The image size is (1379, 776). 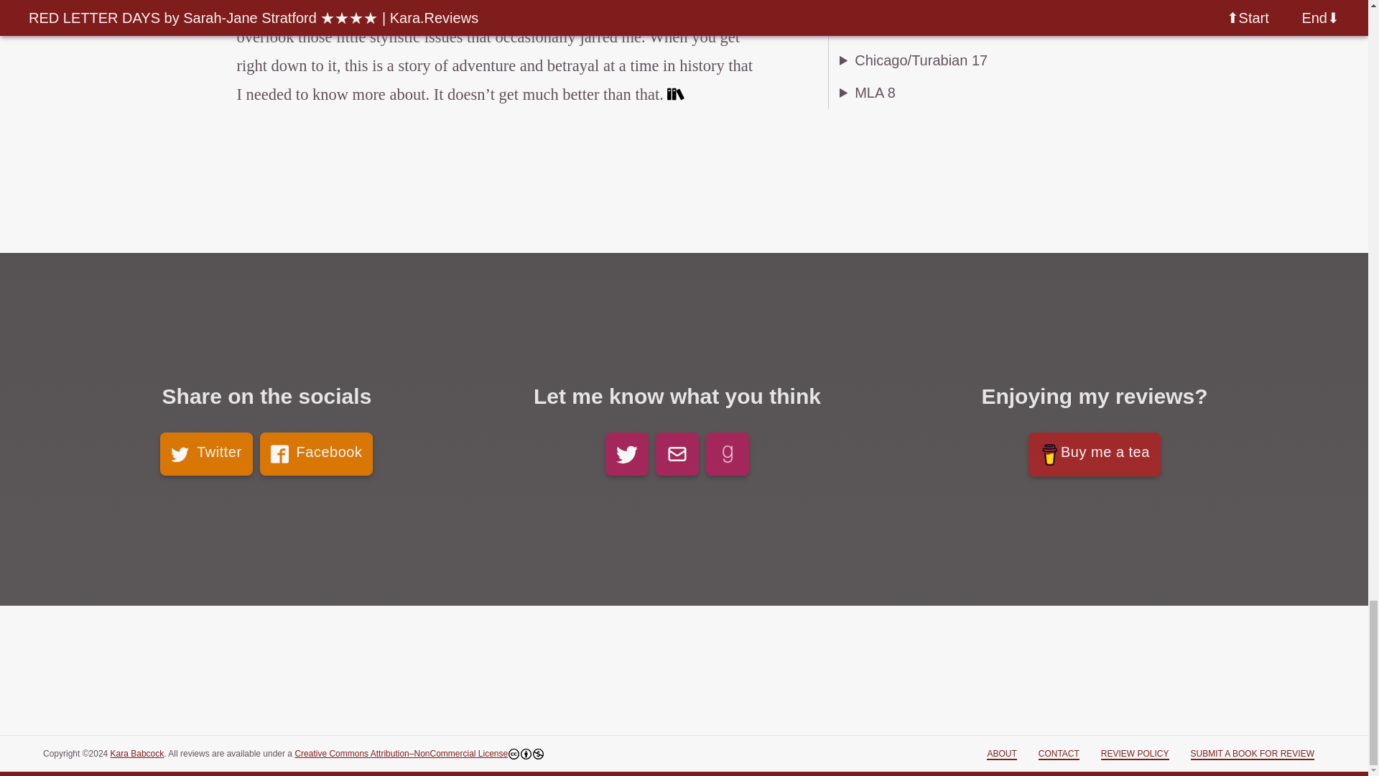 I want to click on Email me, so click(x=677, y=454).